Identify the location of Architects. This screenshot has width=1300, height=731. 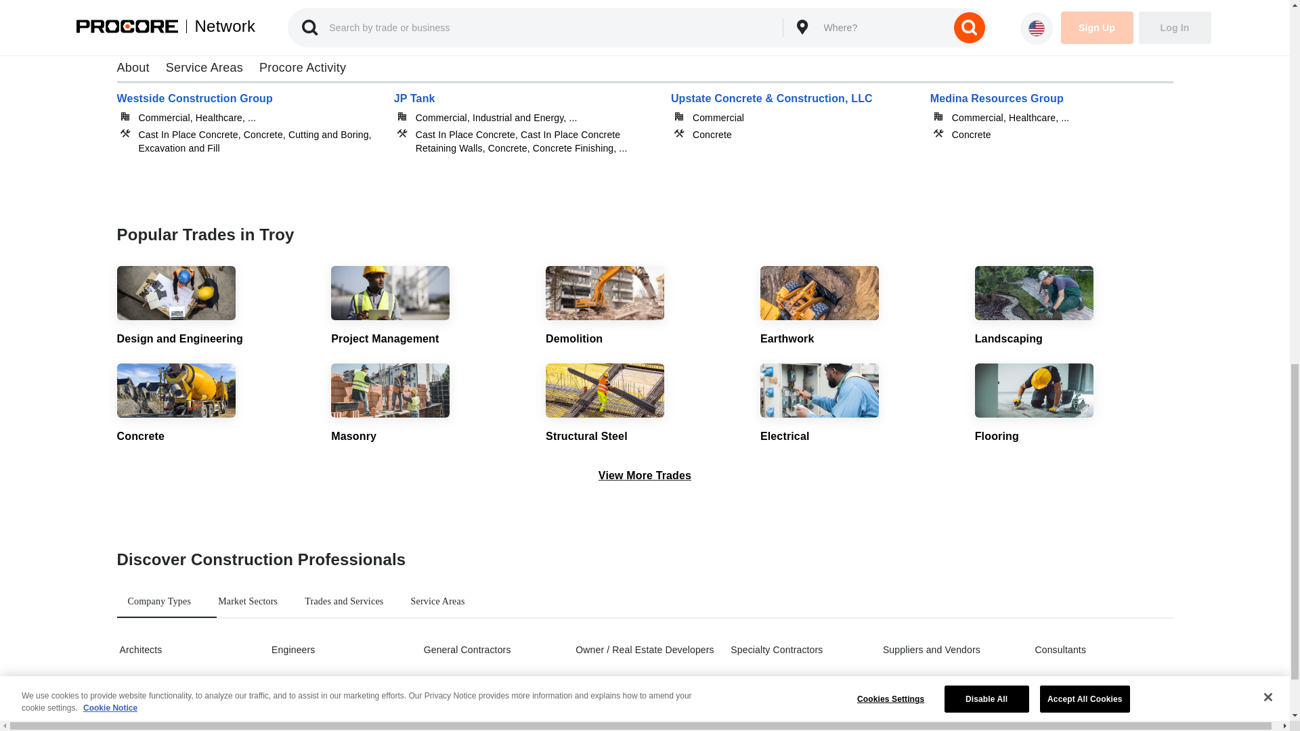
(187, 650).